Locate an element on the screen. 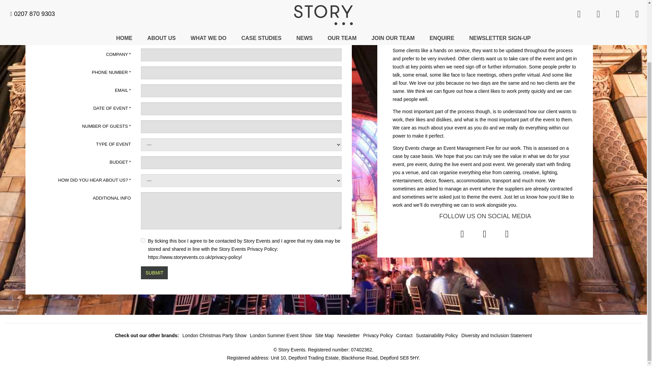 This screenshot has height=366, width=652. London Summer Event Show is located at coordinates (280, 335).